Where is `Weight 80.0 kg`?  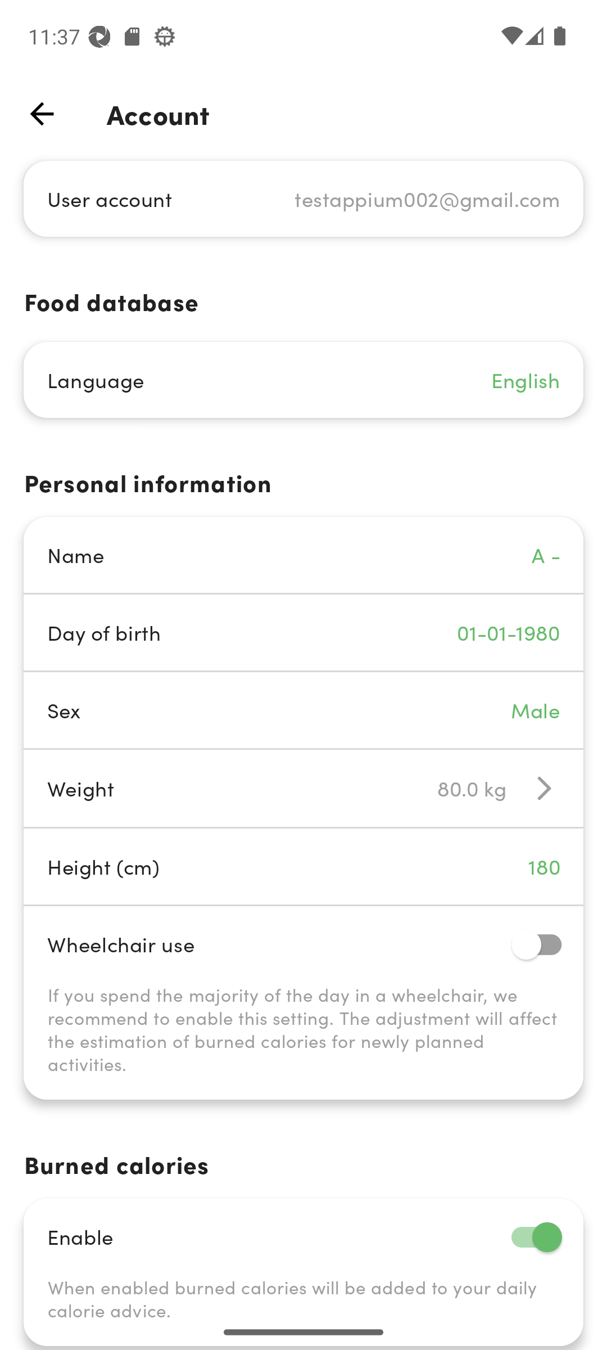 Weight 80.0 kg is located at coordinates (303, 787).